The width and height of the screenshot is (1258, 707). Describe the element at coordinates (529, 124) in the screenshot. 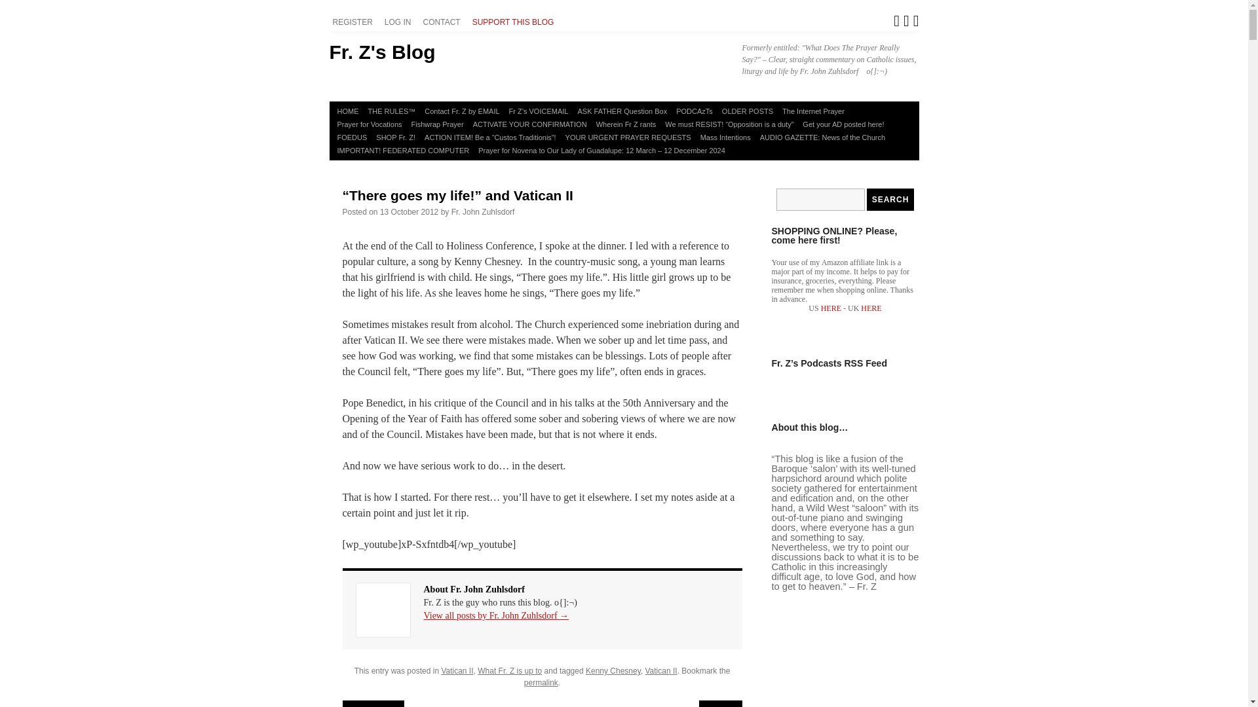

I see `ACTIVATE YOUR CONFIRMATION` at that location.